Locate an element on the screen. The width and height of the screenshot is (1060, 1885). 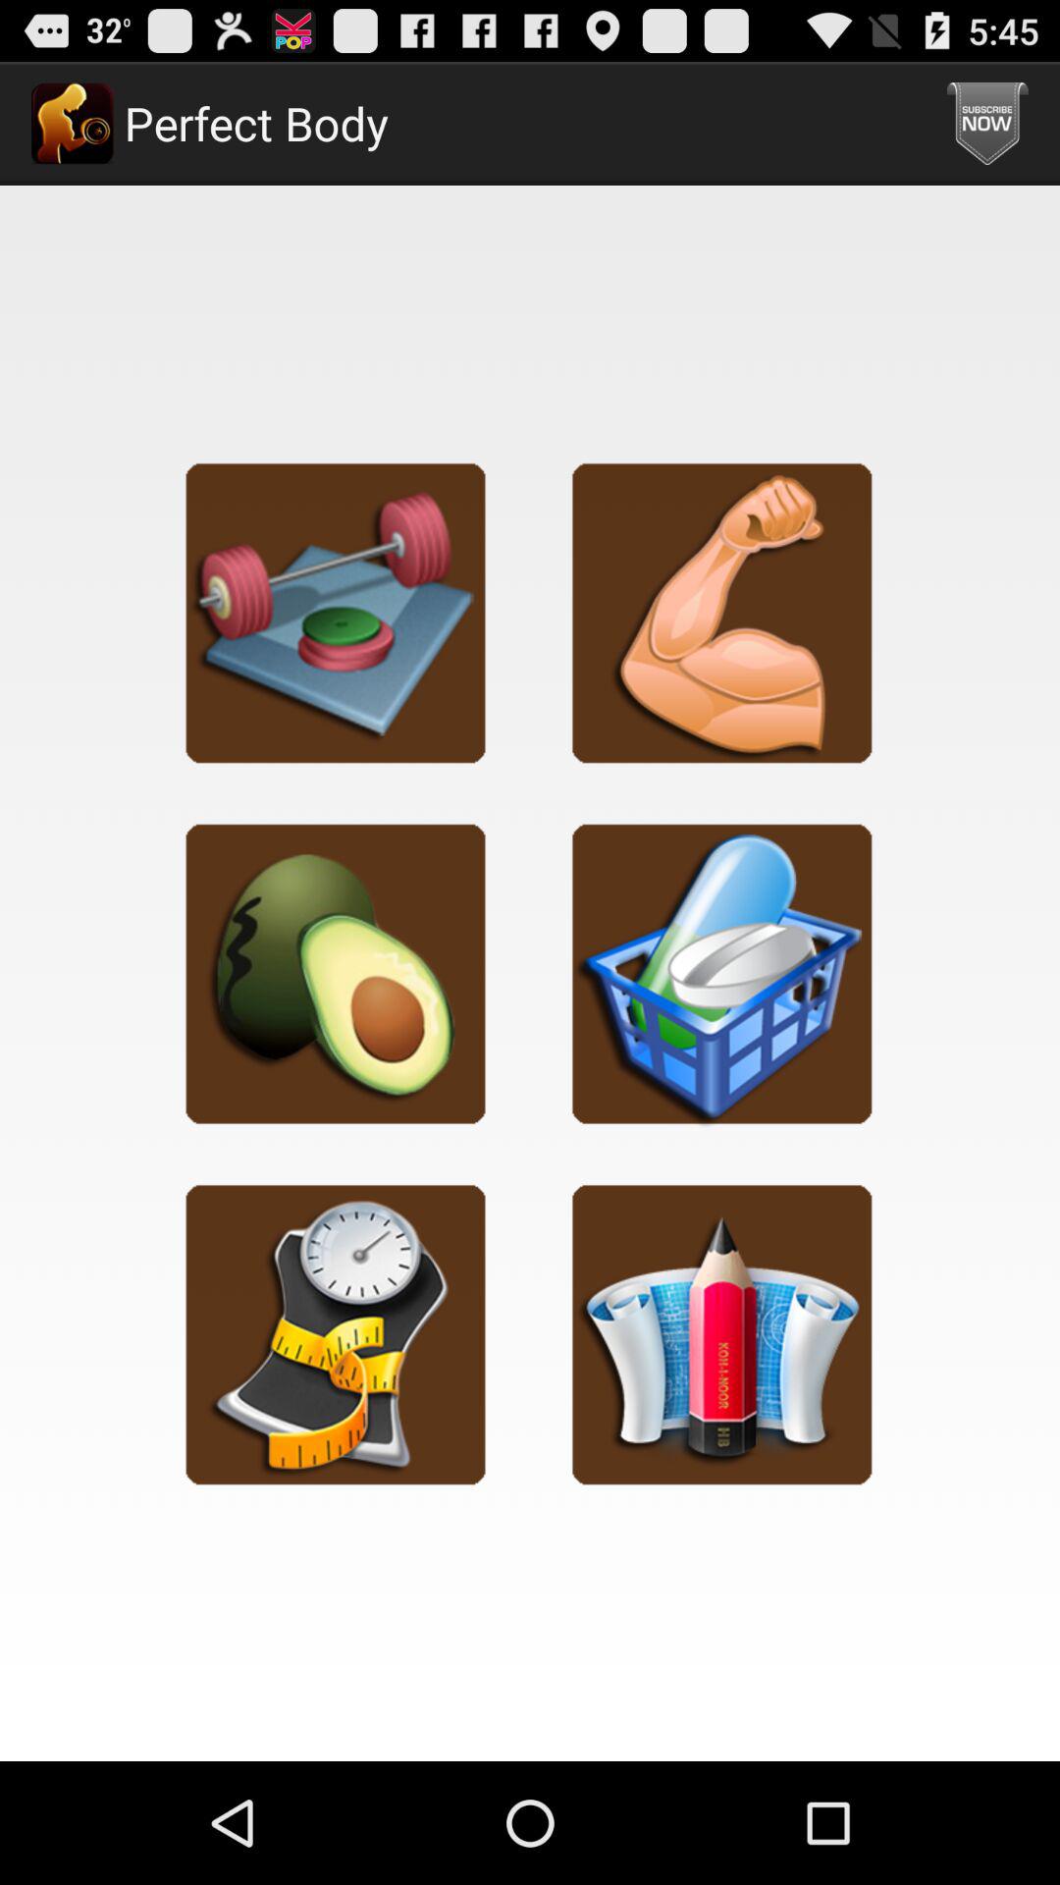
select muscle is located at coordinates (722, 613).